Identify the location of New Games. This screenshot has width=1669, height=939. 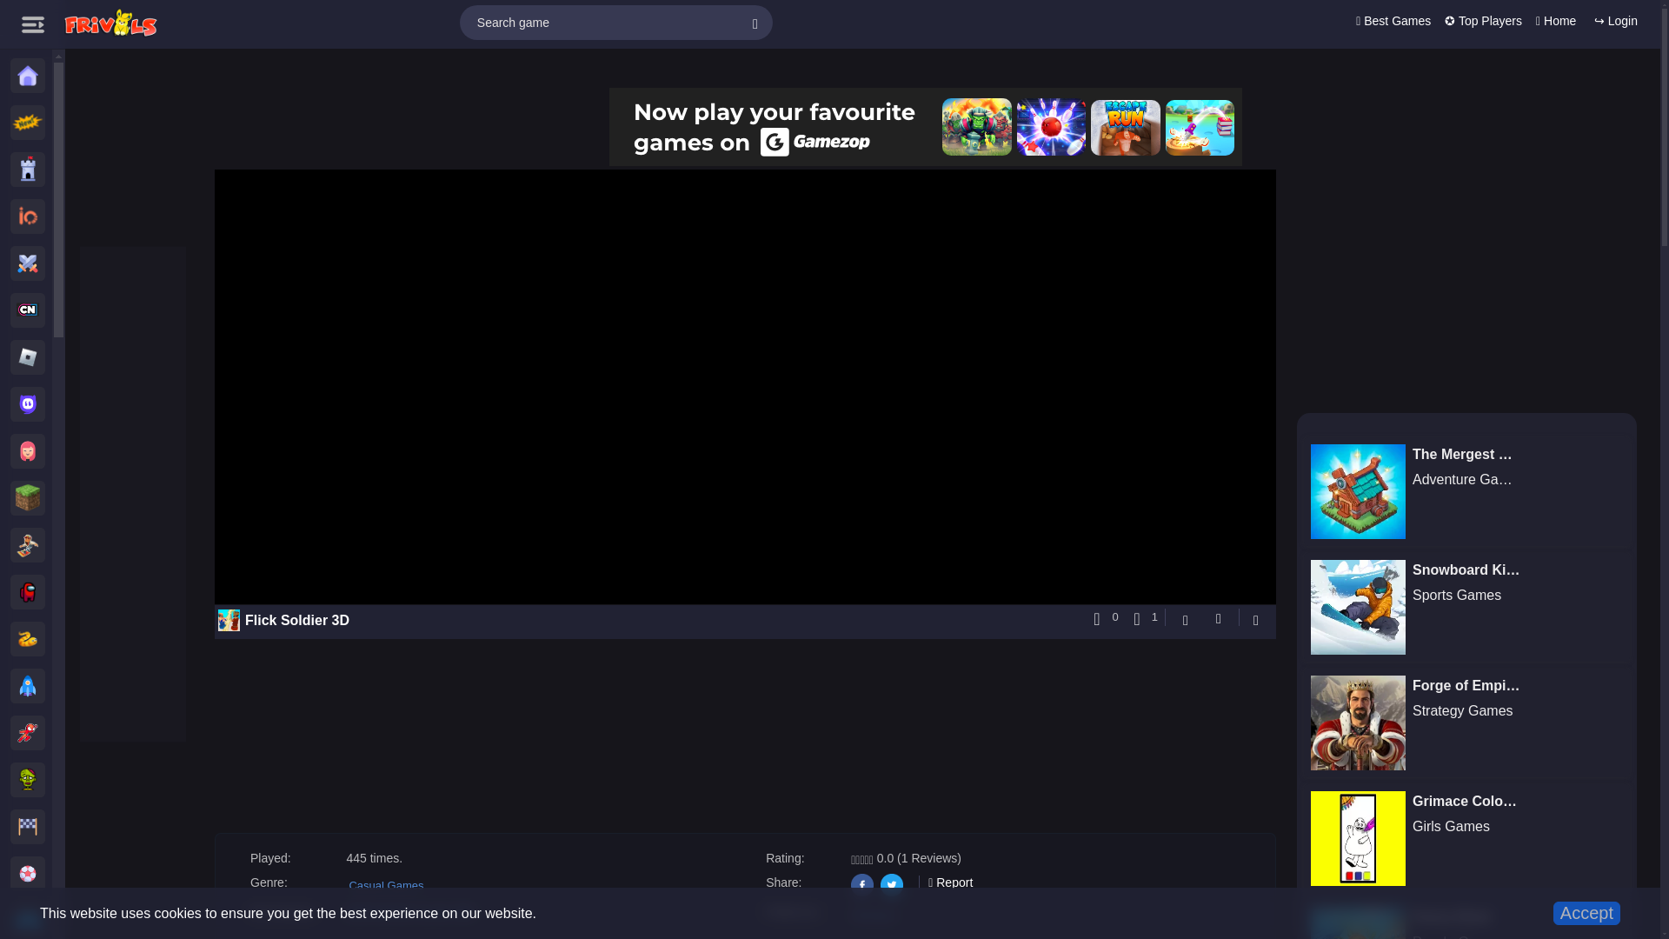
(32, 122).